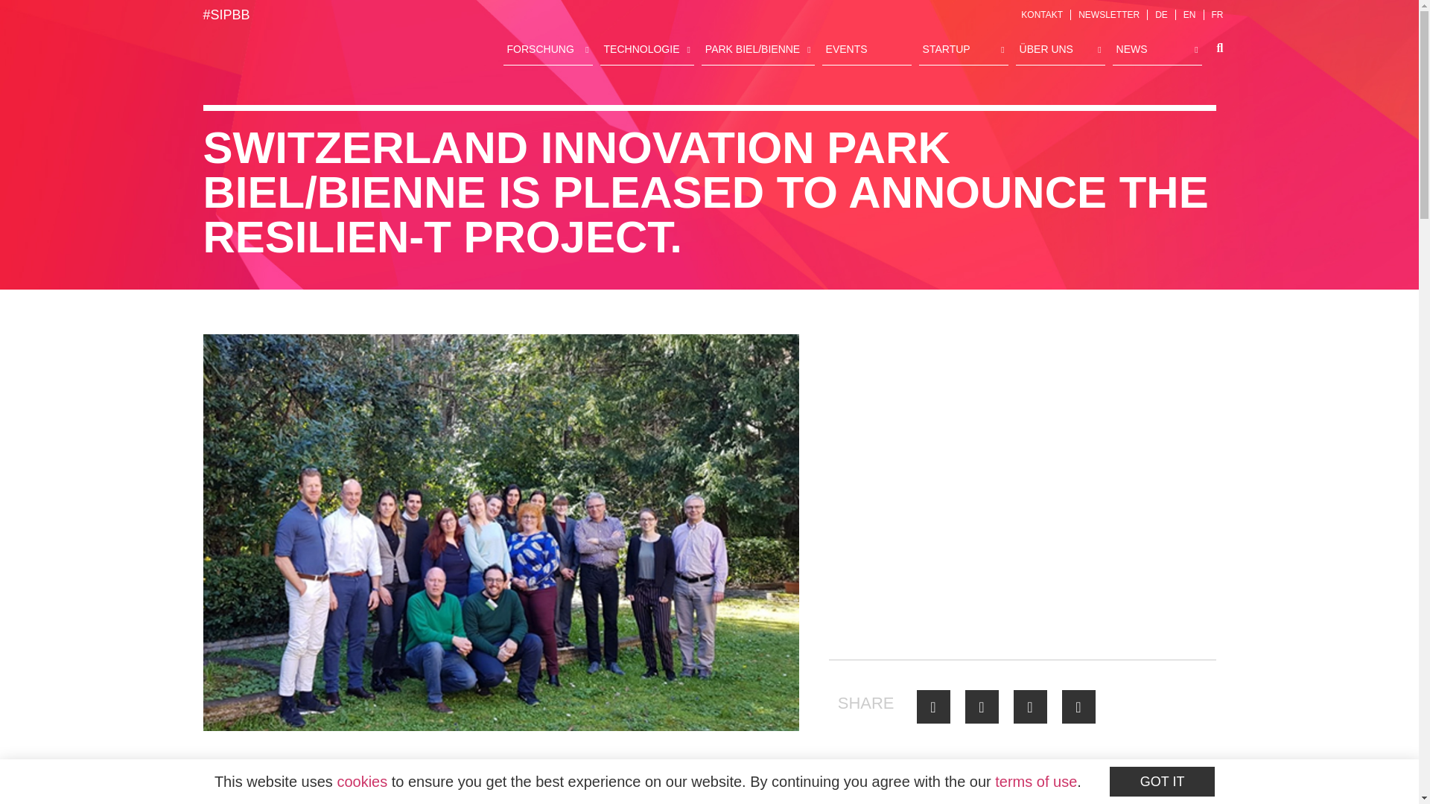 The height and width of the screenshot is (804, 1430). Describe the element at coordinates (1108, 15) in the screenshot. I see `NEWSLETTER` at that location.